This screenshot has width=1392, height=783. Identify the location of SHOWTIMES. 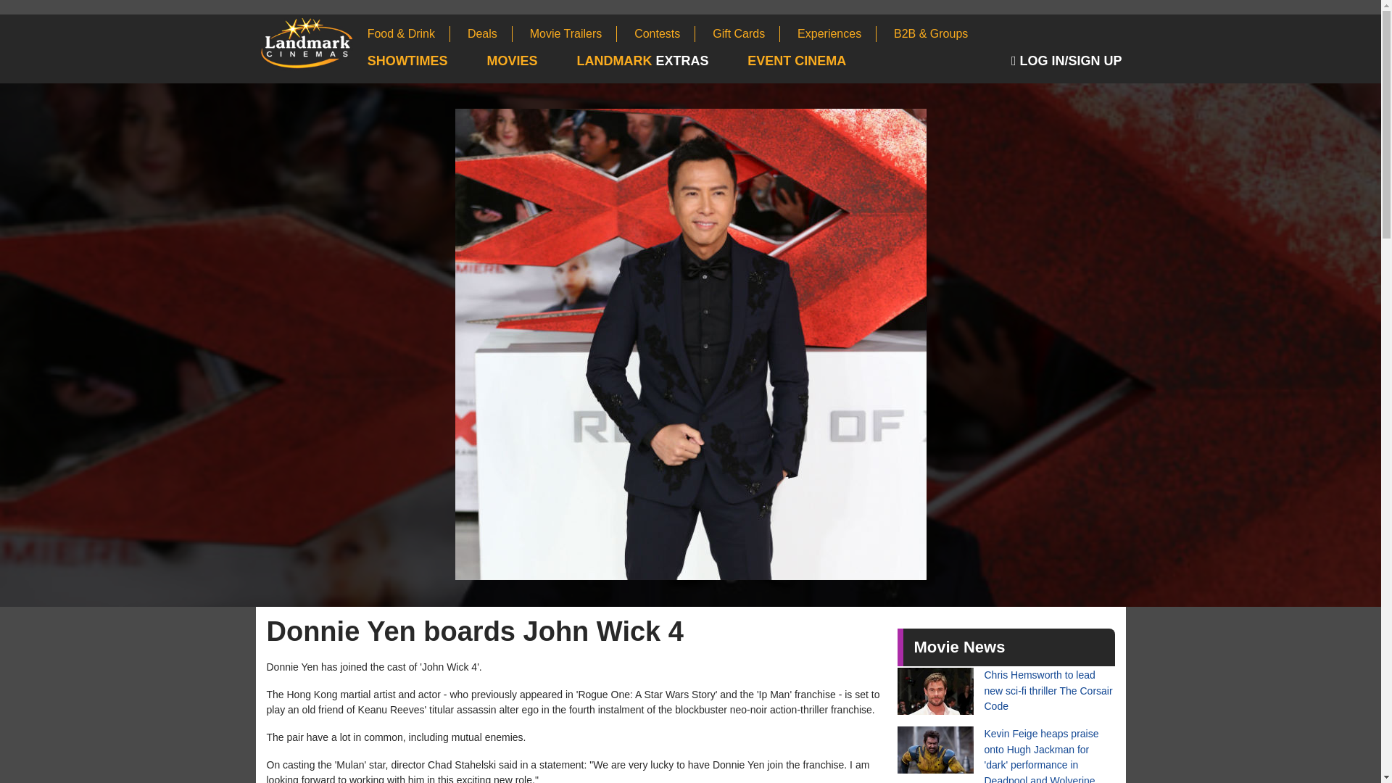
(426, 62).